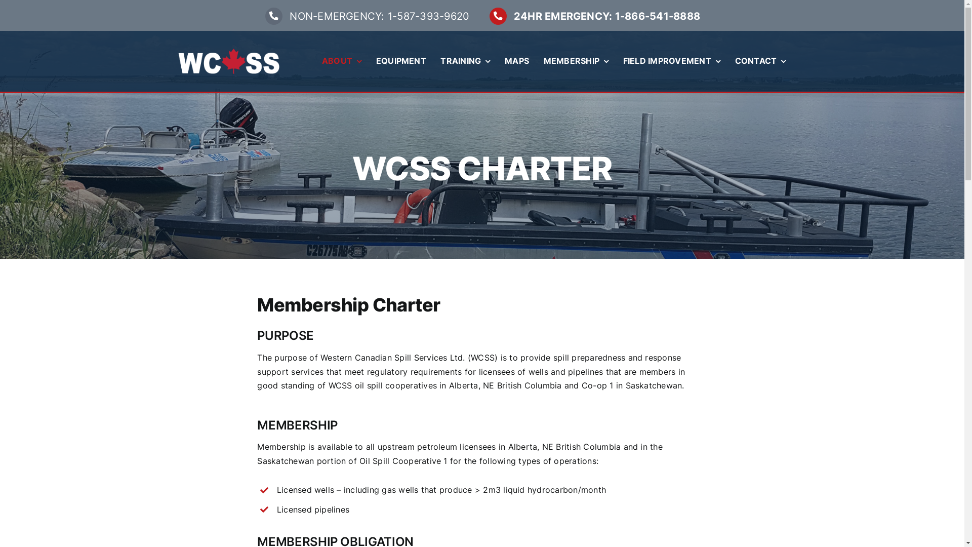 Image resolution: width=972 pixels, height=547 pixels. What do you see at coordinates (15, 6) in the screenshot?
I see `Submit` at bounding box center [15, 6].